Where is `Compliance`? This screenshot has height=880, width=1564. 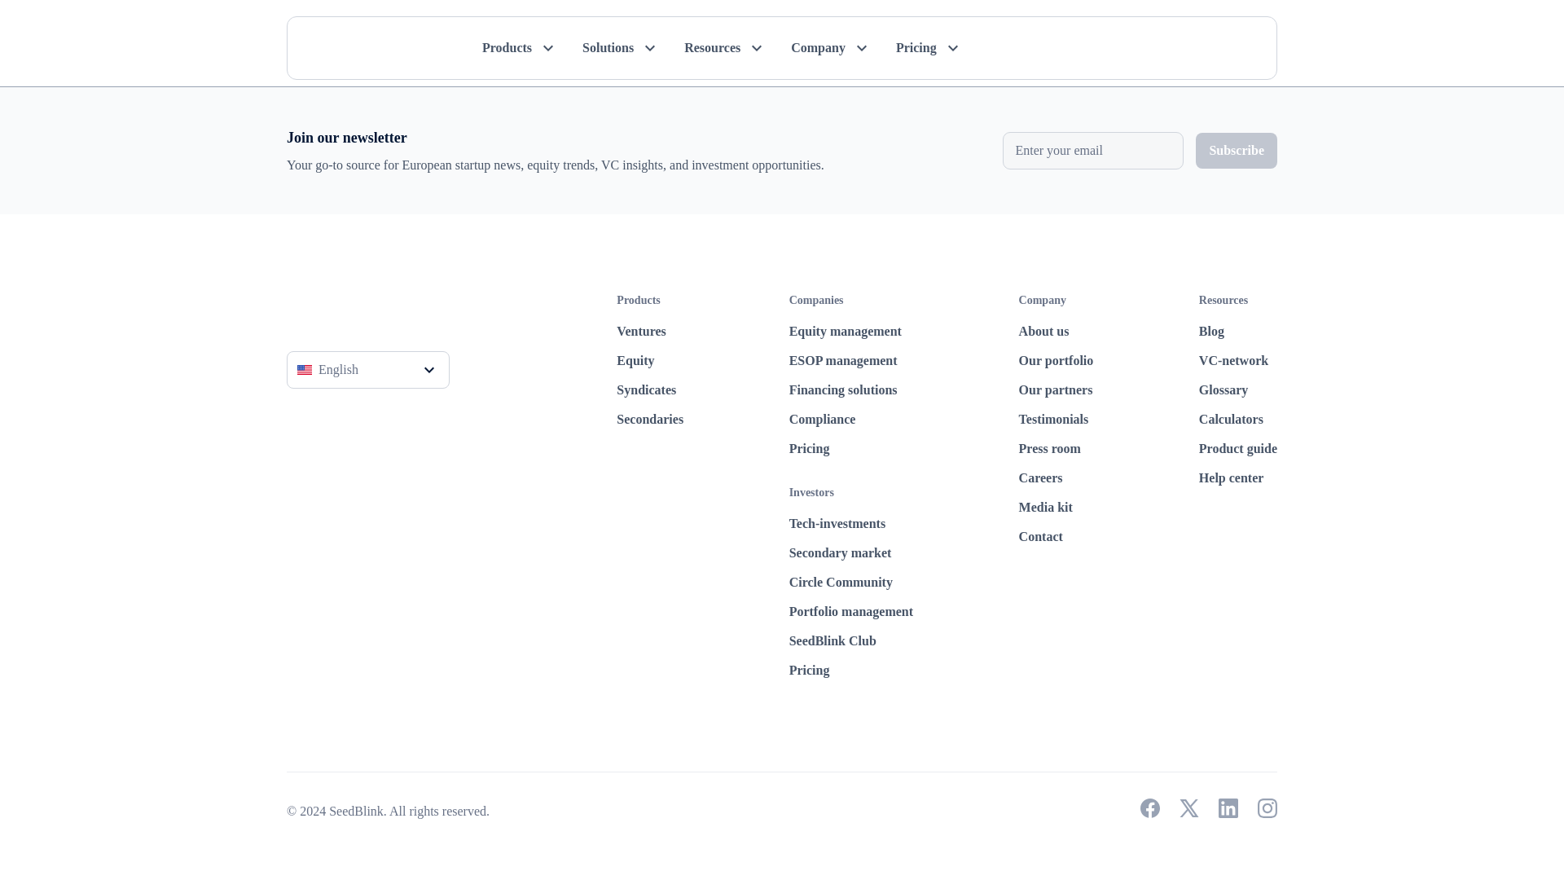
Compliance is located at coordinates (851, 420).